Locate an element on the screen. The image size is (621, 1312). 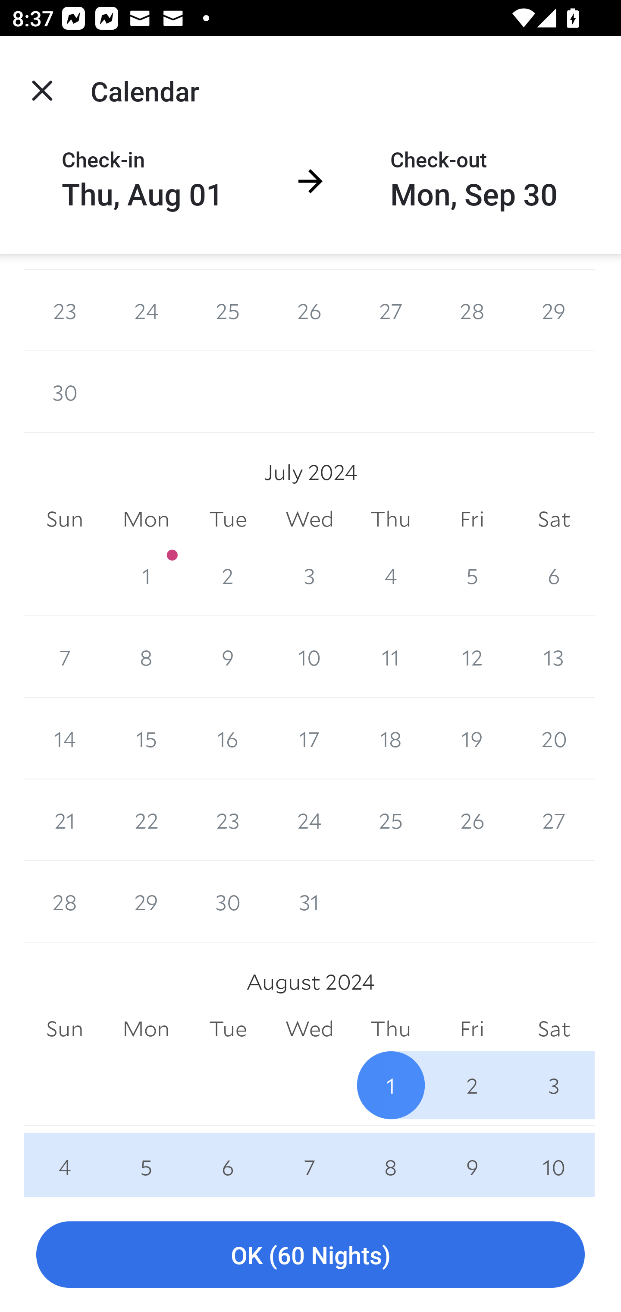
31 31 July 2024 is located at coordinates (310, 901).